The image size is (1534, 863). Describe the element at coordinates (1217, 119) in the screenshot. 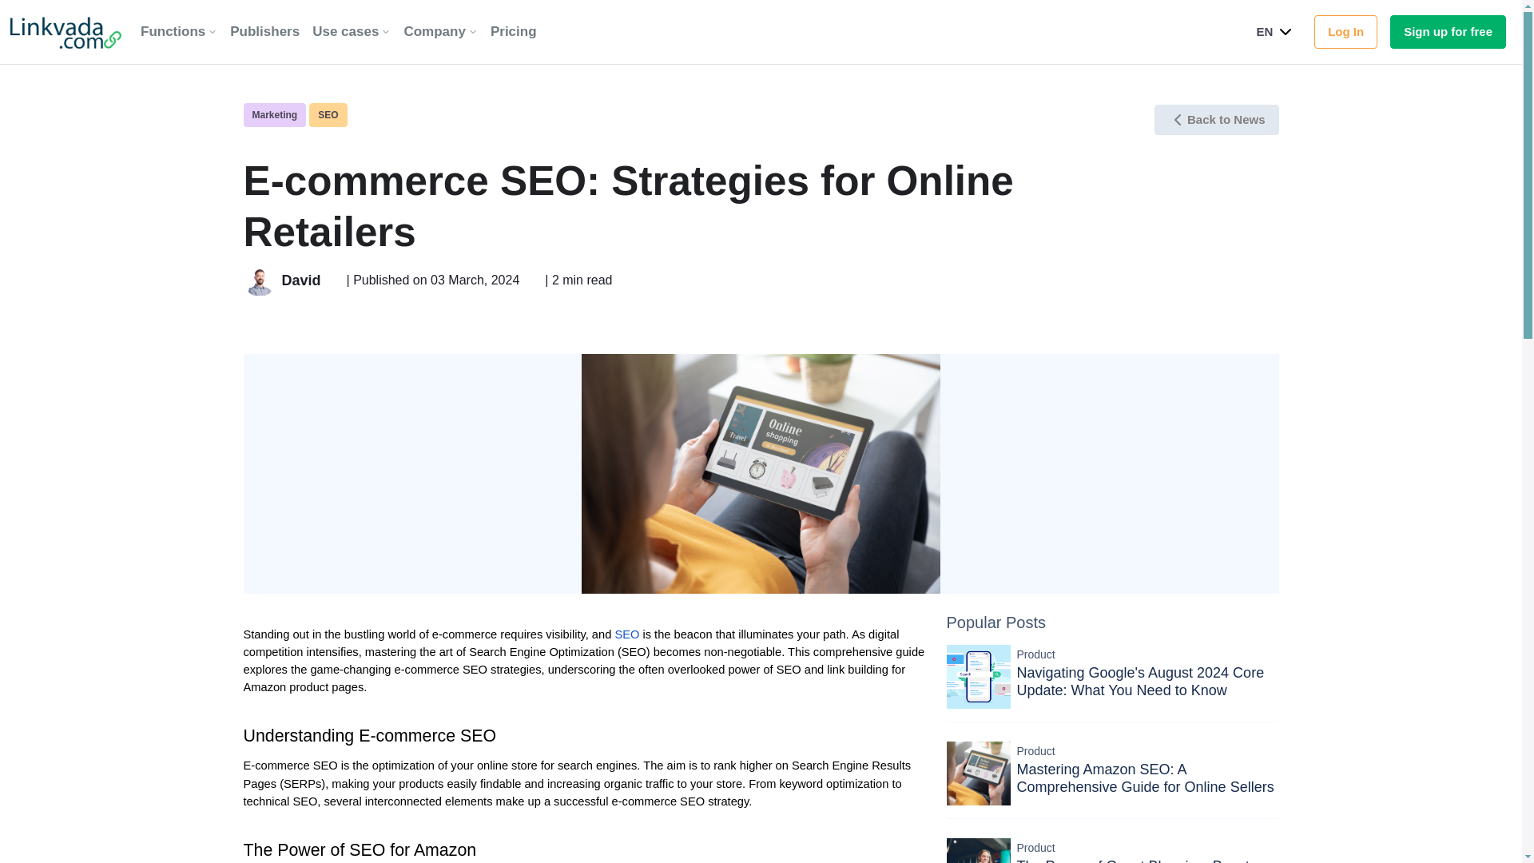

I see `Back to News` at that location.